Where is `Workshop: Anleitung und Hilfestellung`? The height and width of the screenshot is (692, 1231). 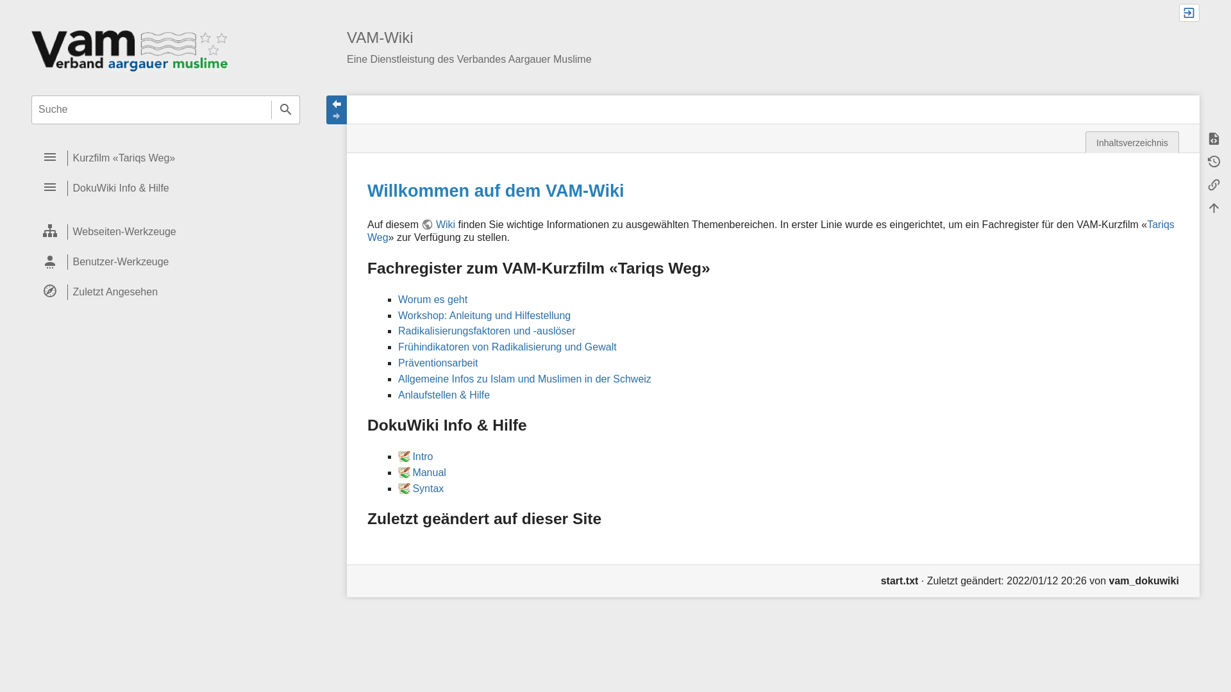
Workshop: Anleitung und Hilfestellung is located at coordinates (485, 315).